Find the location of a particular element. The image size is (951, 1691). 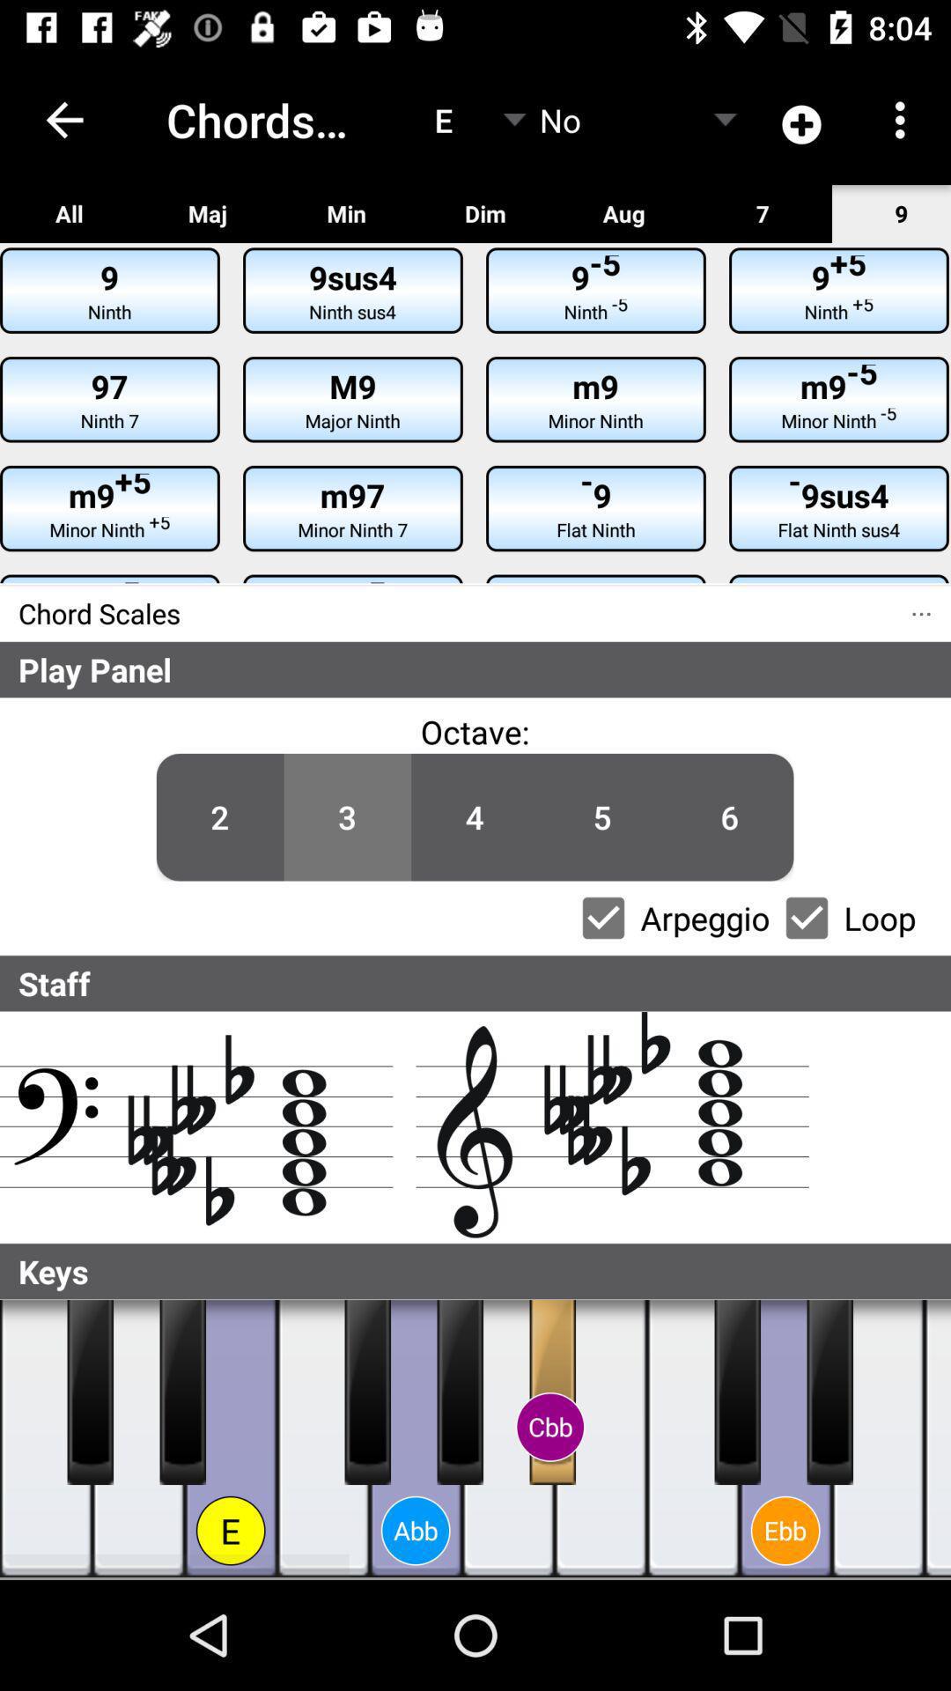

press the app next to the chords dictionary app is located at coordinates (64, 120).